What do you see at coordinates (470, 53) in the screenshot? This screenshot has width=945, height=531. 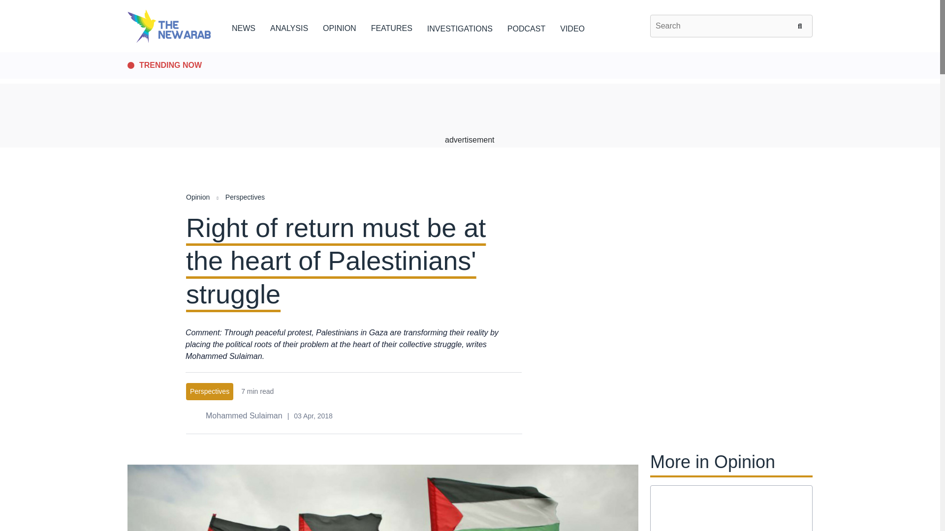 I see `Skip to main content` at bounding box center [470, 53].